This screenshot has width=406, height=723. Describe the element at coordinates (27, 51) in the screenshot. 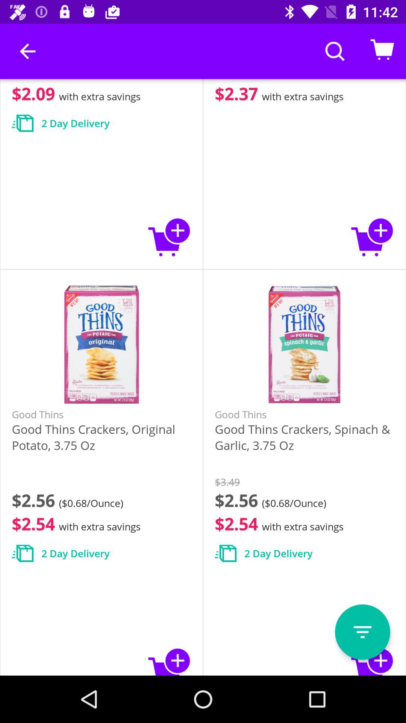

I see `press the icon next to ($0.26/ounce) icon` at that location.